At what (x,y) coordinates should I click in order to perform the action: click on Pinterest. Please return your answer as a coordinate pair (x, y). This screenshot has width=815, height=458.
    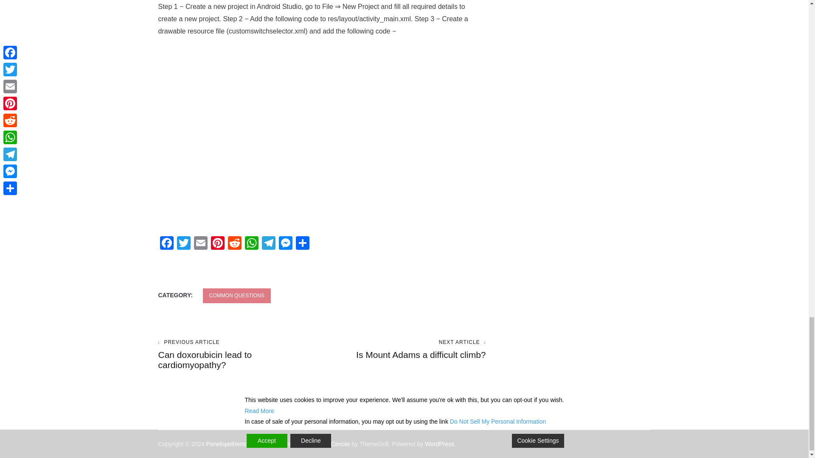
    Looking at the image, I should click on (183, 244).